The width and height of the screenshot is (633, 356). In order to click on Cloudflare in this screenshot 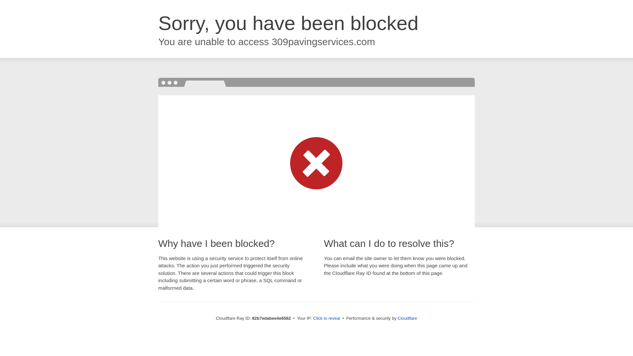, I will do `click(407, 318)`.